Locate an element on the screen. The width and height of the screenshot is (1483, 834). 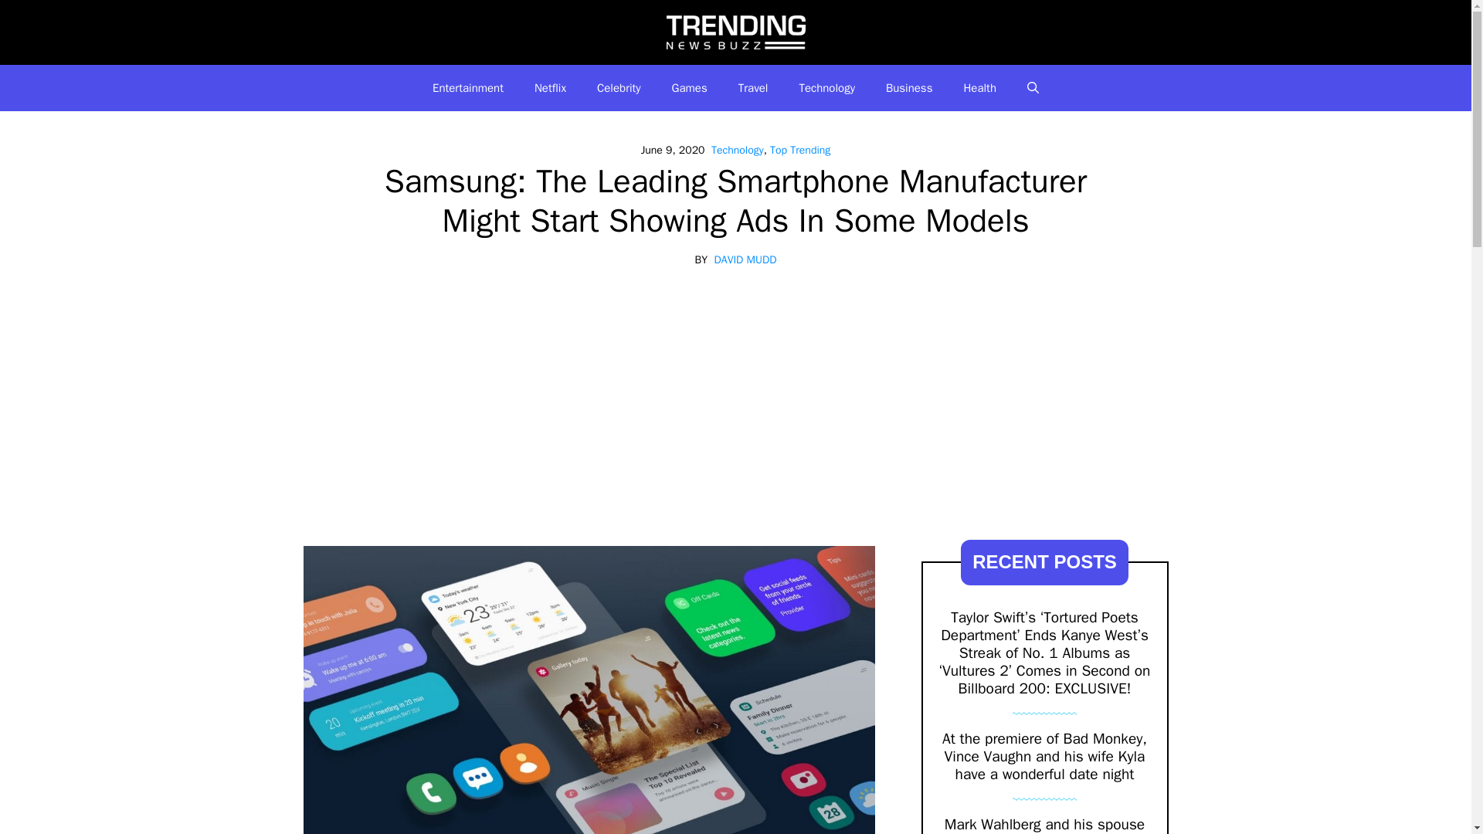
Games is located at coordinates (690, 88).